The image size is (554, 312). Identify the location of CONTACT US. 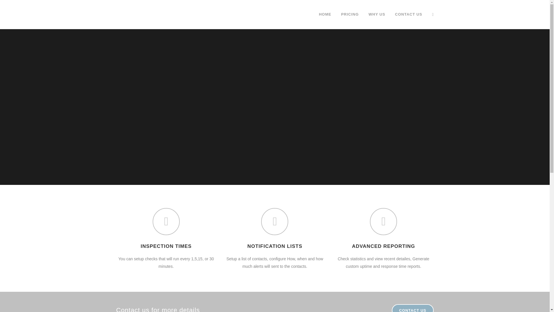
(412, 308).